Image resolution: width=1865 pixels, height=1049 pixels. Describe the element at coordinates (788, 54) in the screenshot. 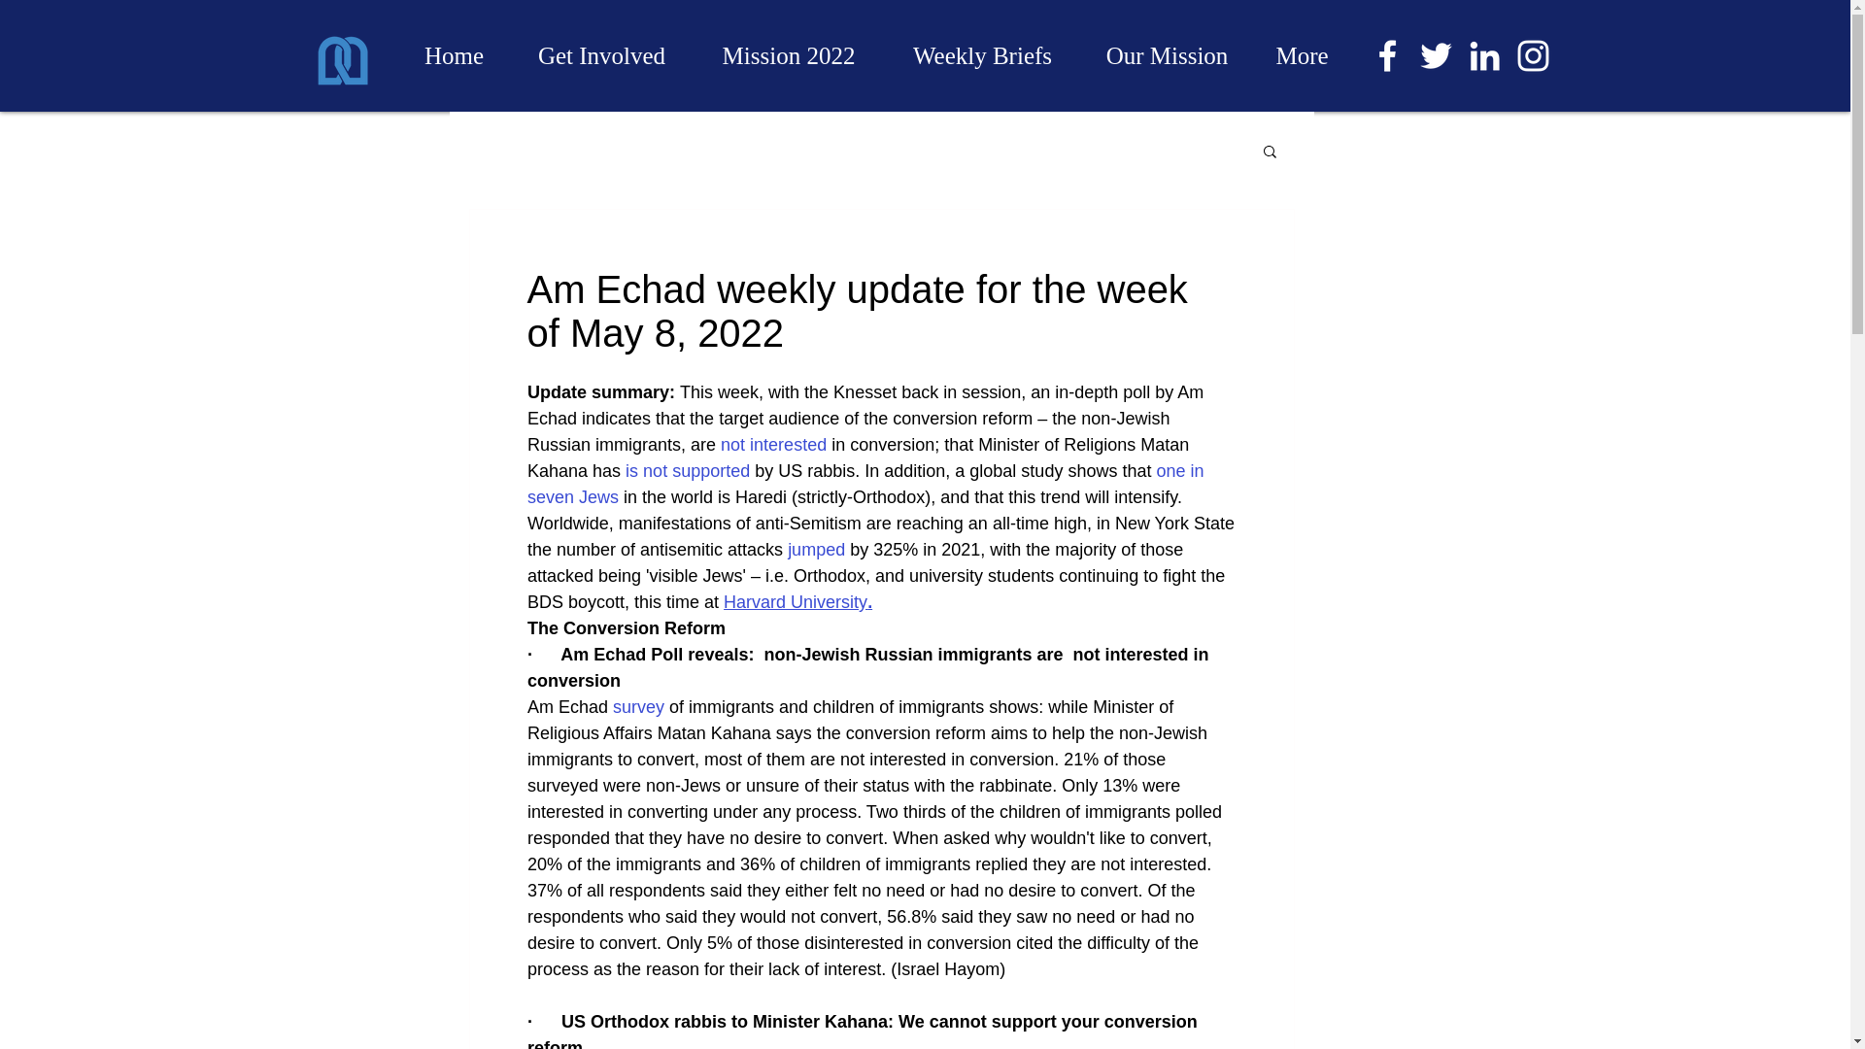

I see `Mission 2022` at that location.